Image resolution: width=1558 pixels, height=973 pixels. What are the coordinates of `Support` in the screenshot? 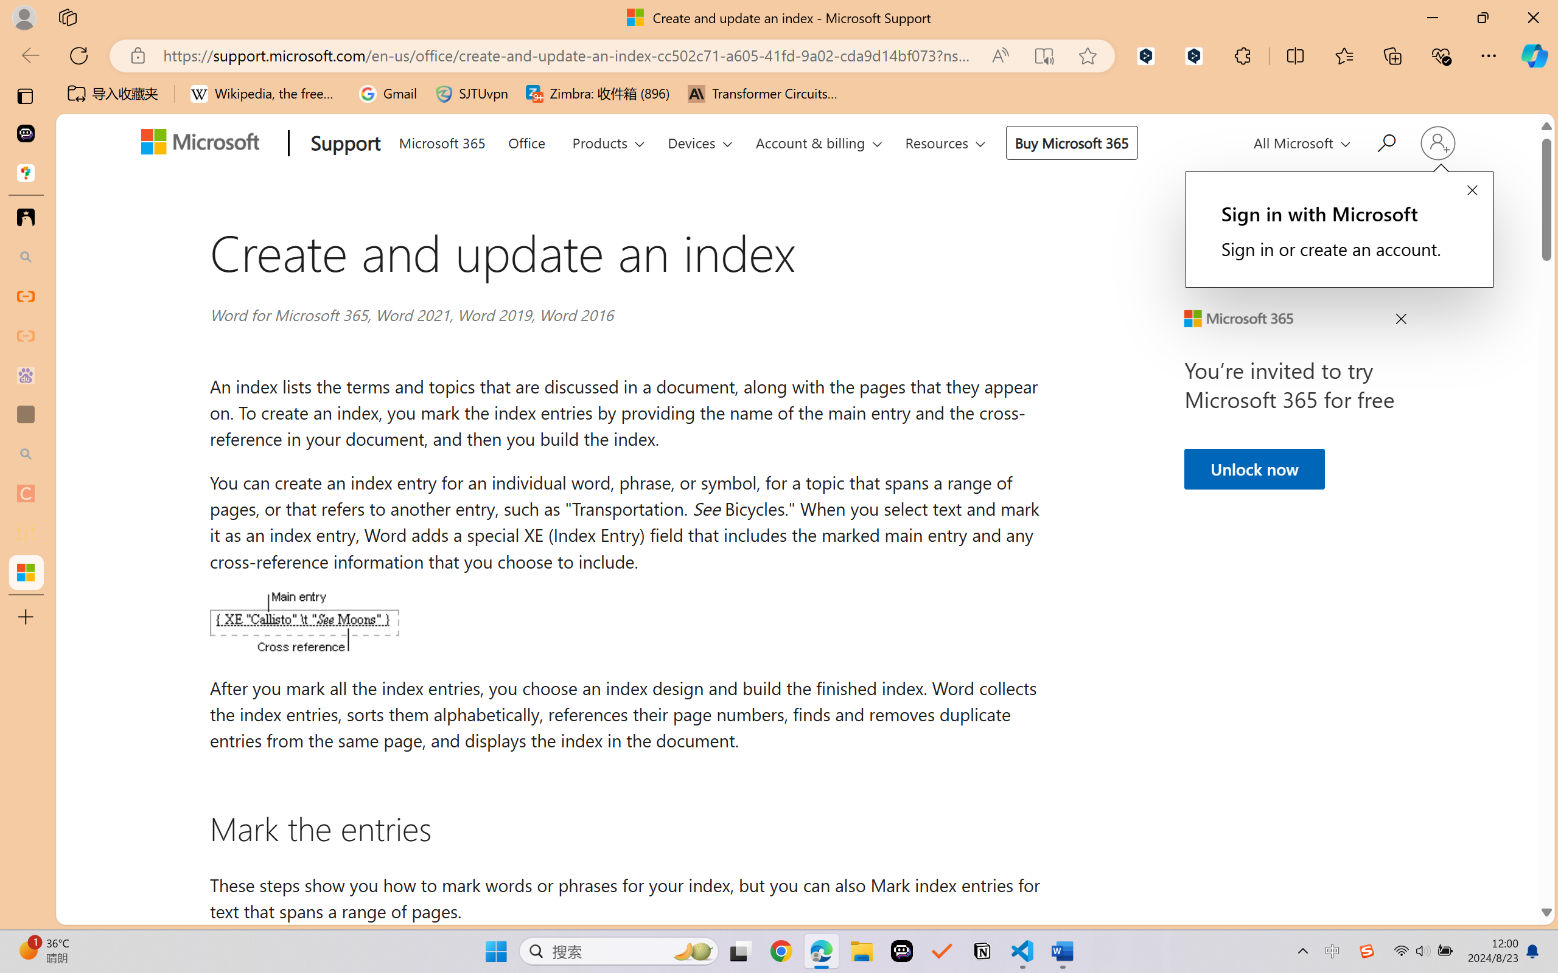 It's located at (342, 144).